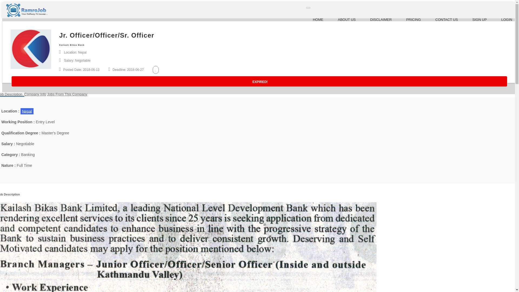  I want to click on HOME, so click(318, 19).